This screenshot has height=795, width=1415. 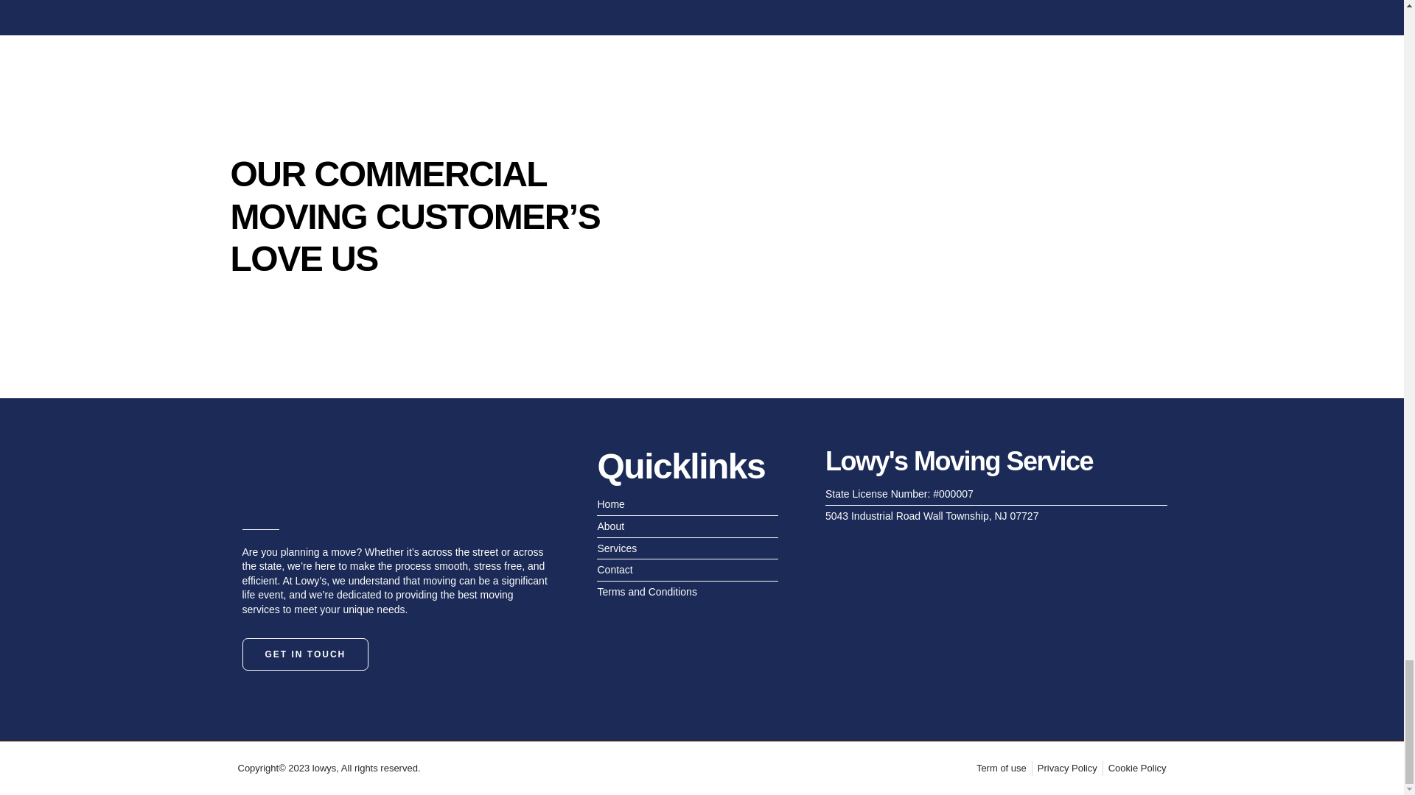 What do you see at coordinates (305, 654) in the screenshot?
I see `GET IN TOUCH` at bounding box center [305, 654].